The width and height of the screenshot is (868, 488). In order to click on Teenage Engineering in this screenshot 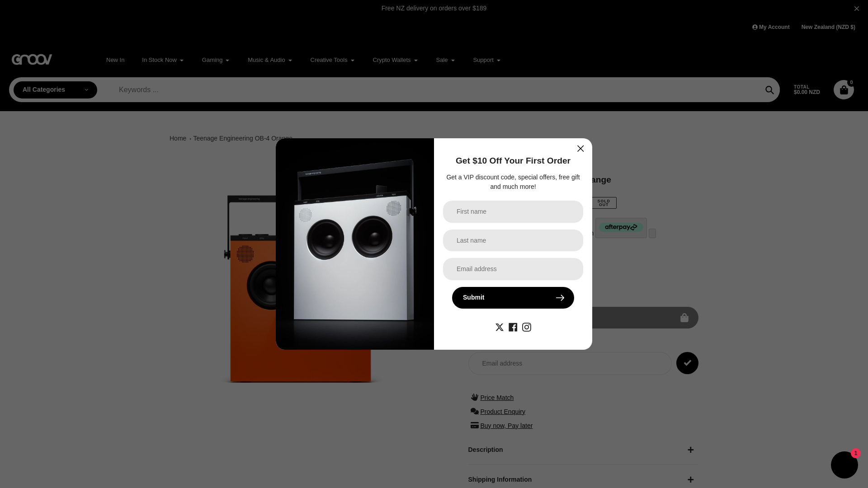, I will do `click(494, 166)`.